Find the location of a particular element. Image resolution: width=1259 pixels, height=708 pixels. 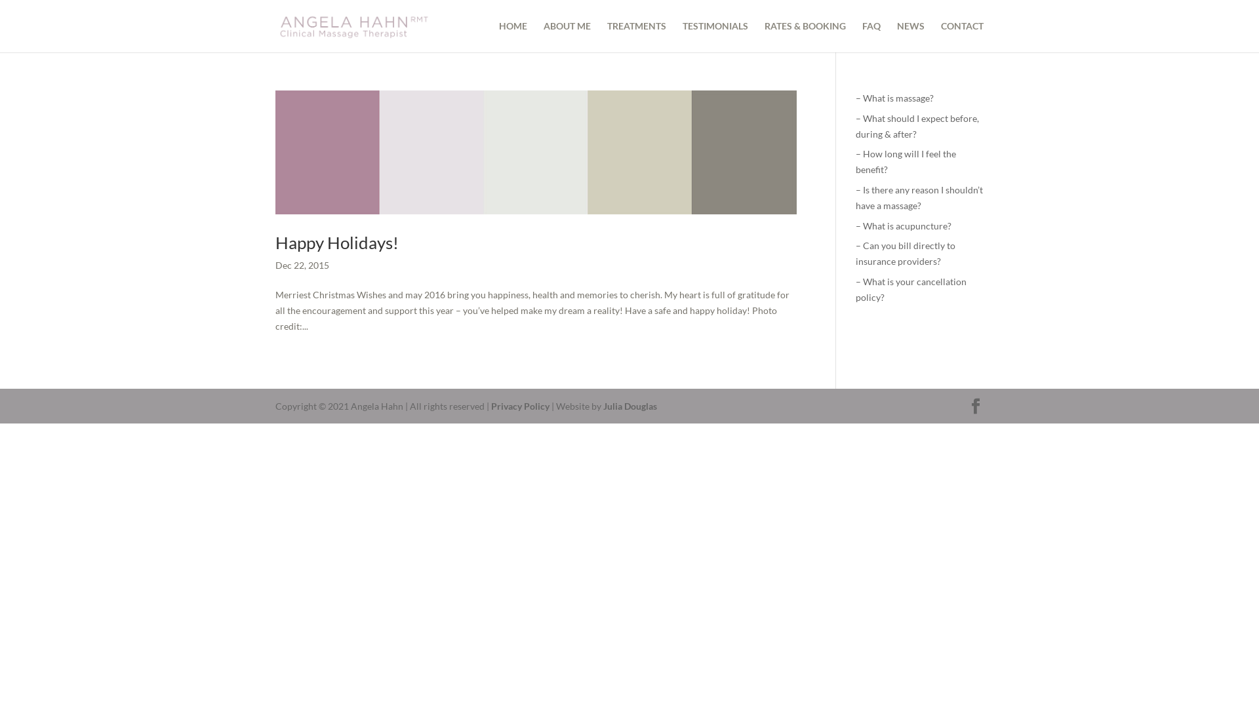

RATES & BOOKING is located at coordinates (805, 37).